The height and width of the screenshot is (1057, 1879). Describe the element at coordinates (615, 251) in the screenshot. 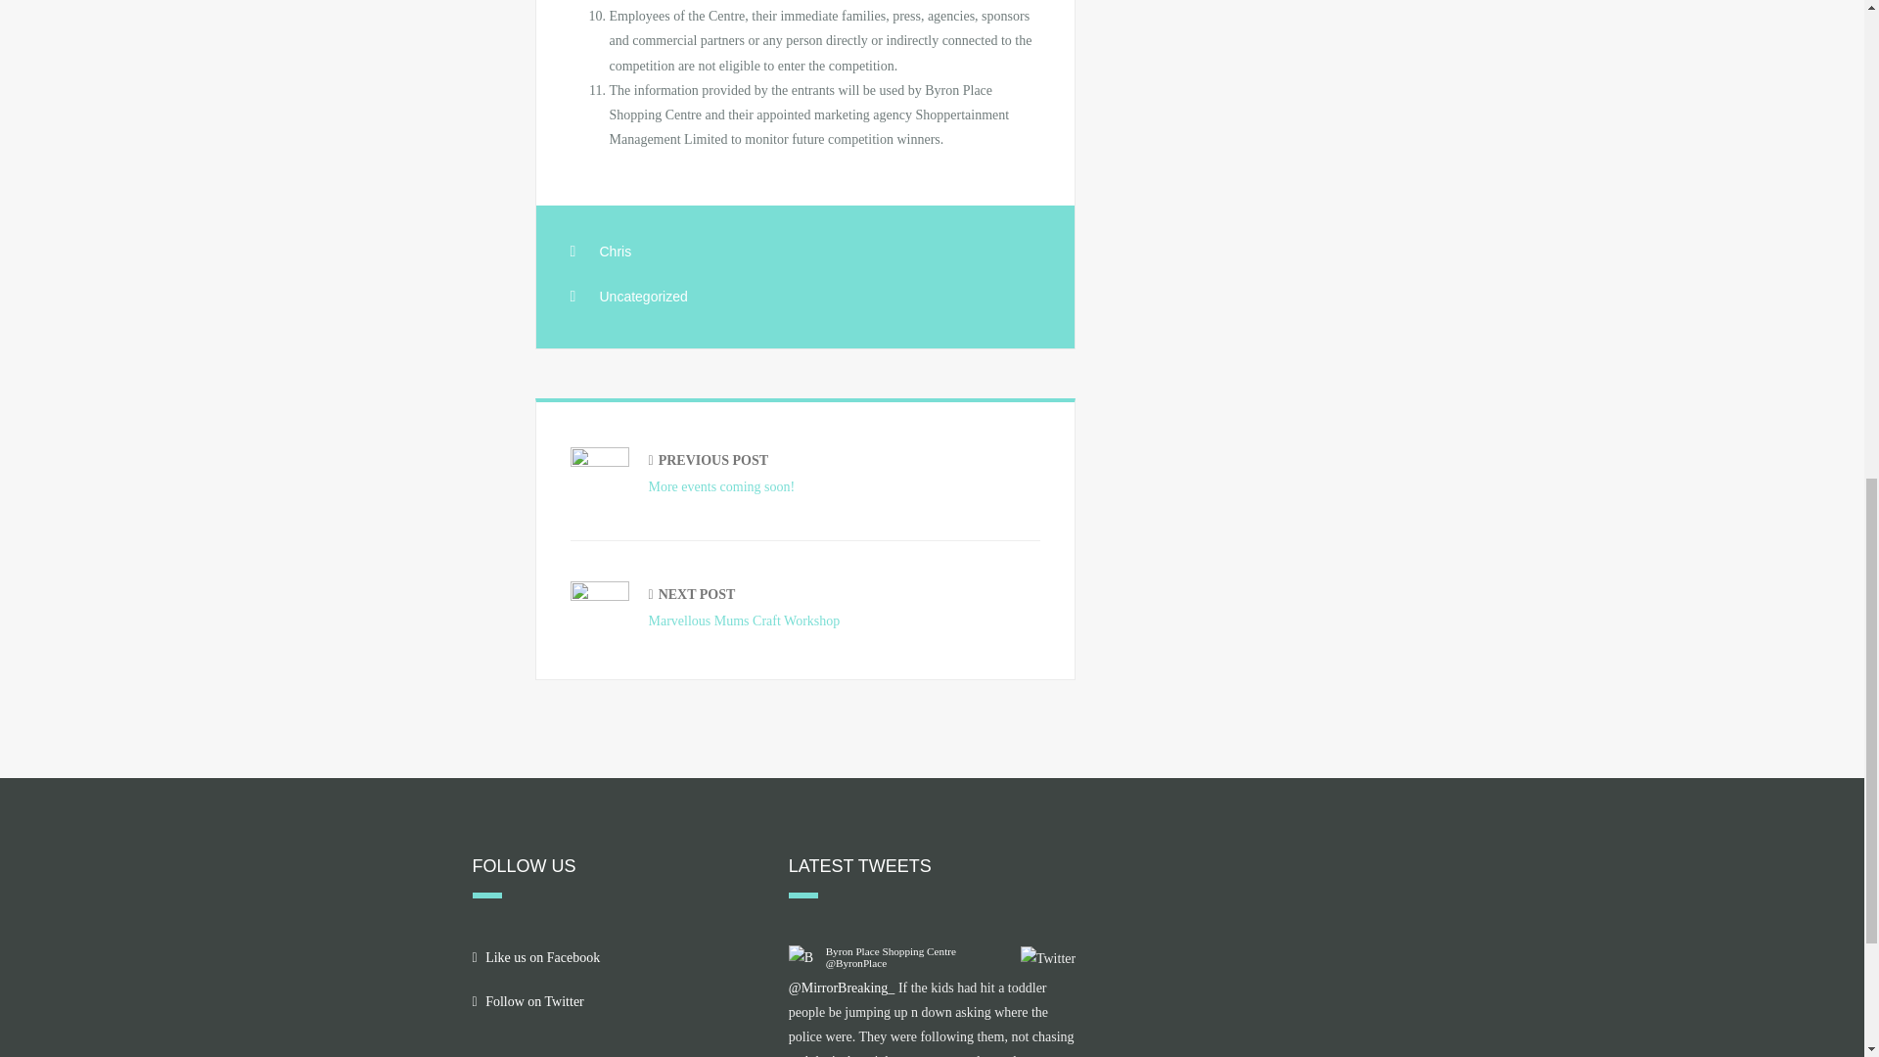

I see `Mirror Breaking News` at that location.